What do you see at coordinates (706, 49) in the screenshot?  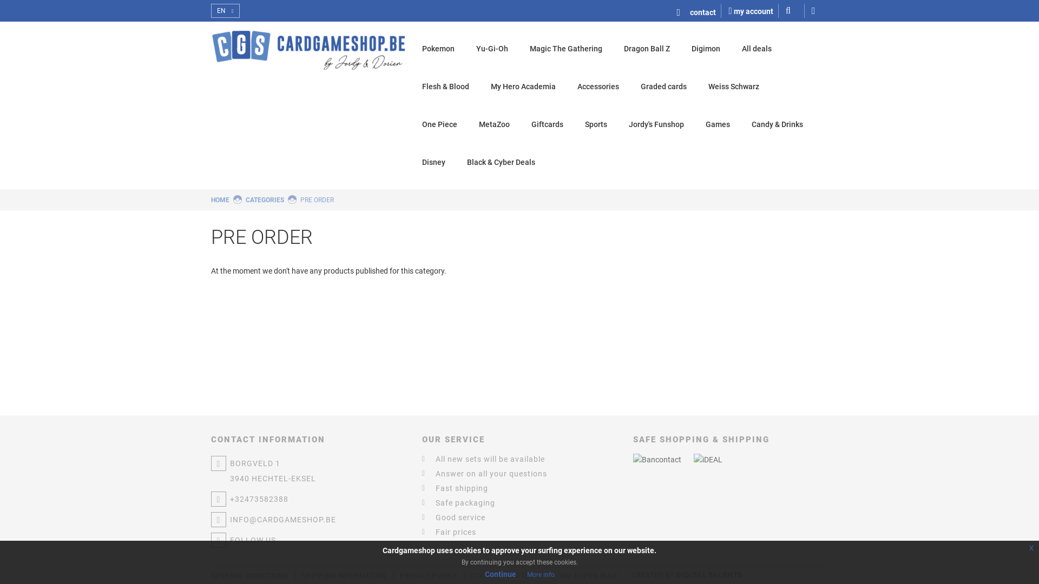 I see `Digimon` at bounding box center [706, 49].